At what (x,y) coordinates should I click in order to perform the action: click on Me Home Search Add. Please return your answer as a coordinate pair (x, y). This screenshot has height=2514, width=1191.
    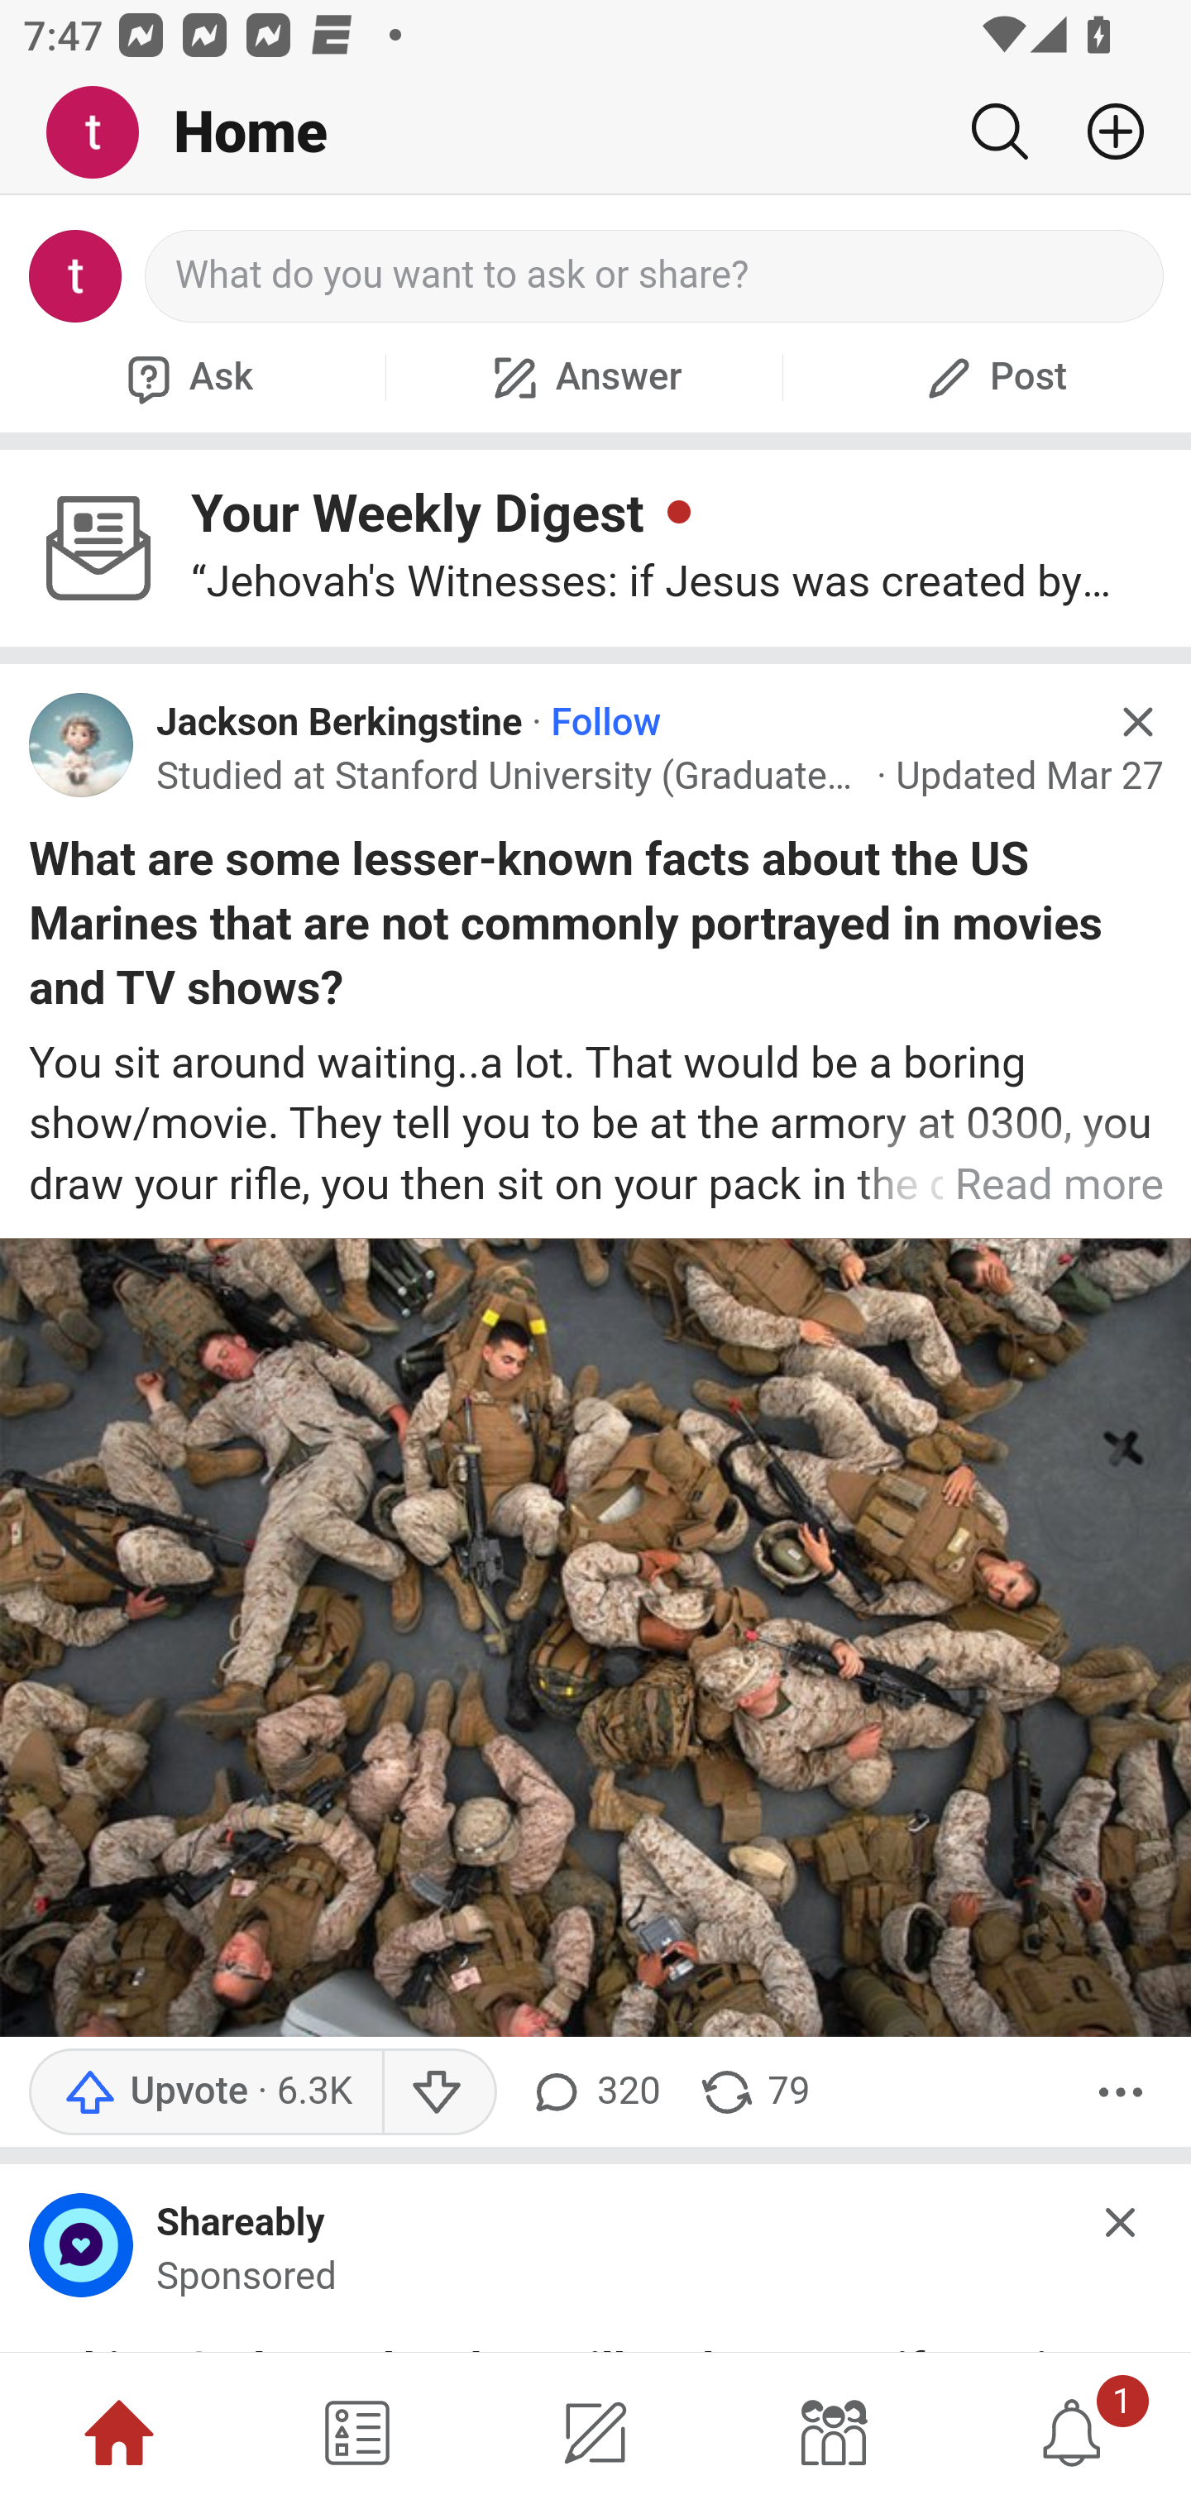
    Looking at the image, I should click on (595, 133).